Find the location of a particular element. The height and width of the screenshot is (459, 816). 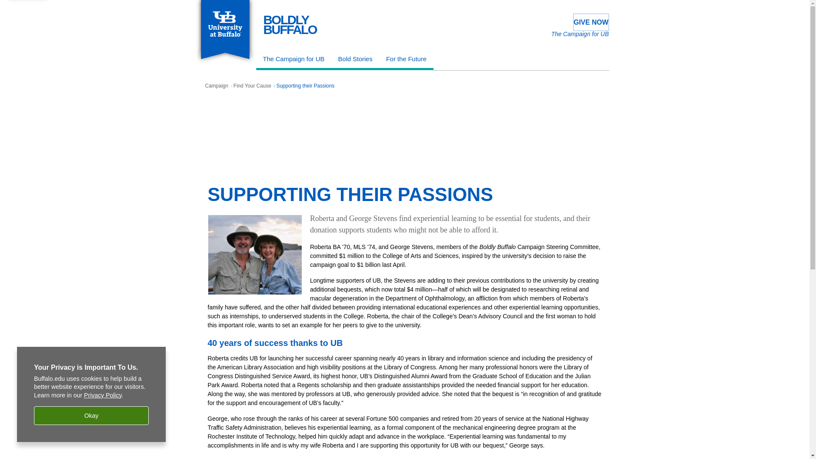

For the Future is located at coordinates (293, 60).